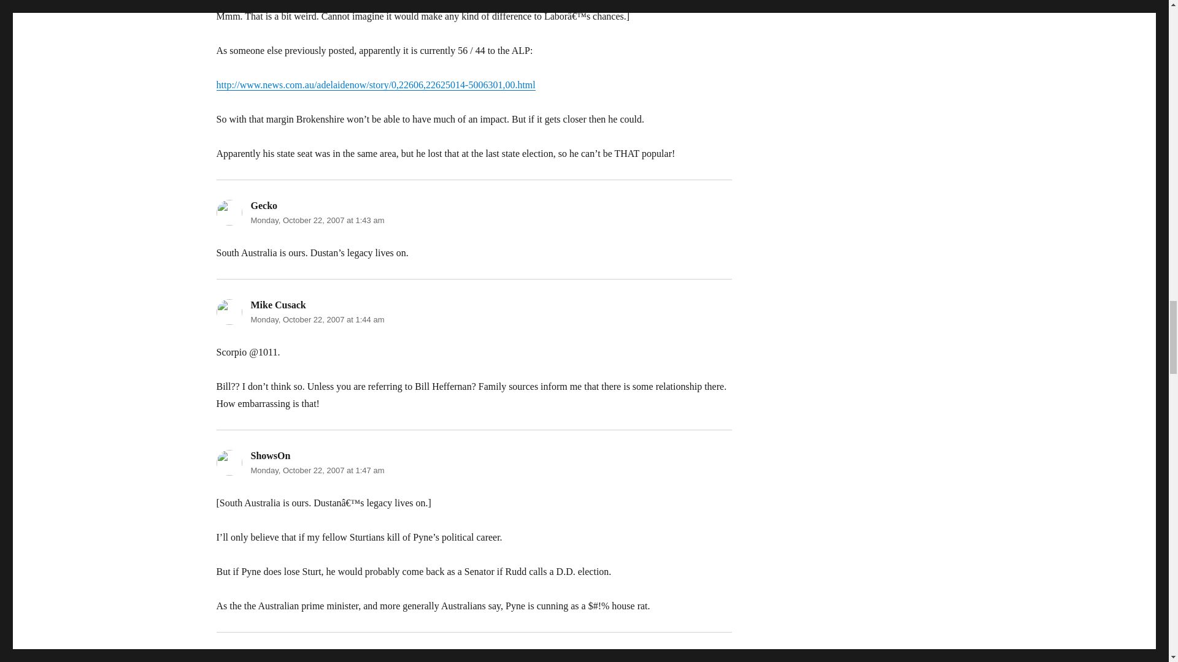 The height and width of the screenshot is (662, 1178). What do you see at coordinates (317, 221) in the screenshot?
I see `Monday, October 22, 2007 at 1:43 am` at bounding box center [317, 221].